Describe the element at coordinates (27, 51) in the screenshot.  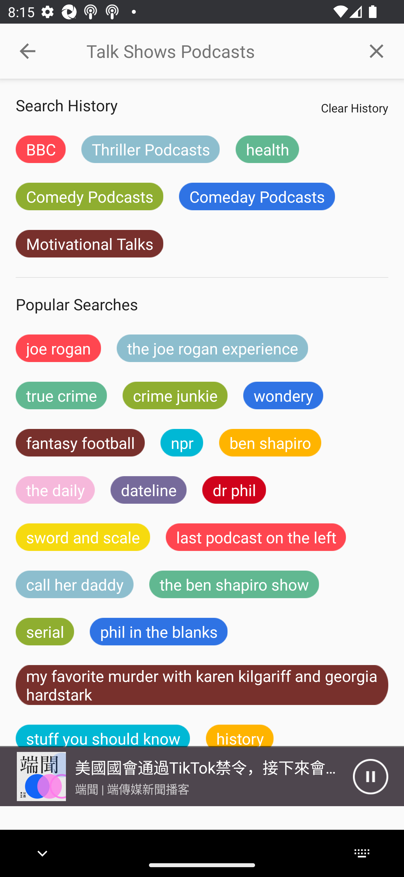
I see `Collapse` at that location.